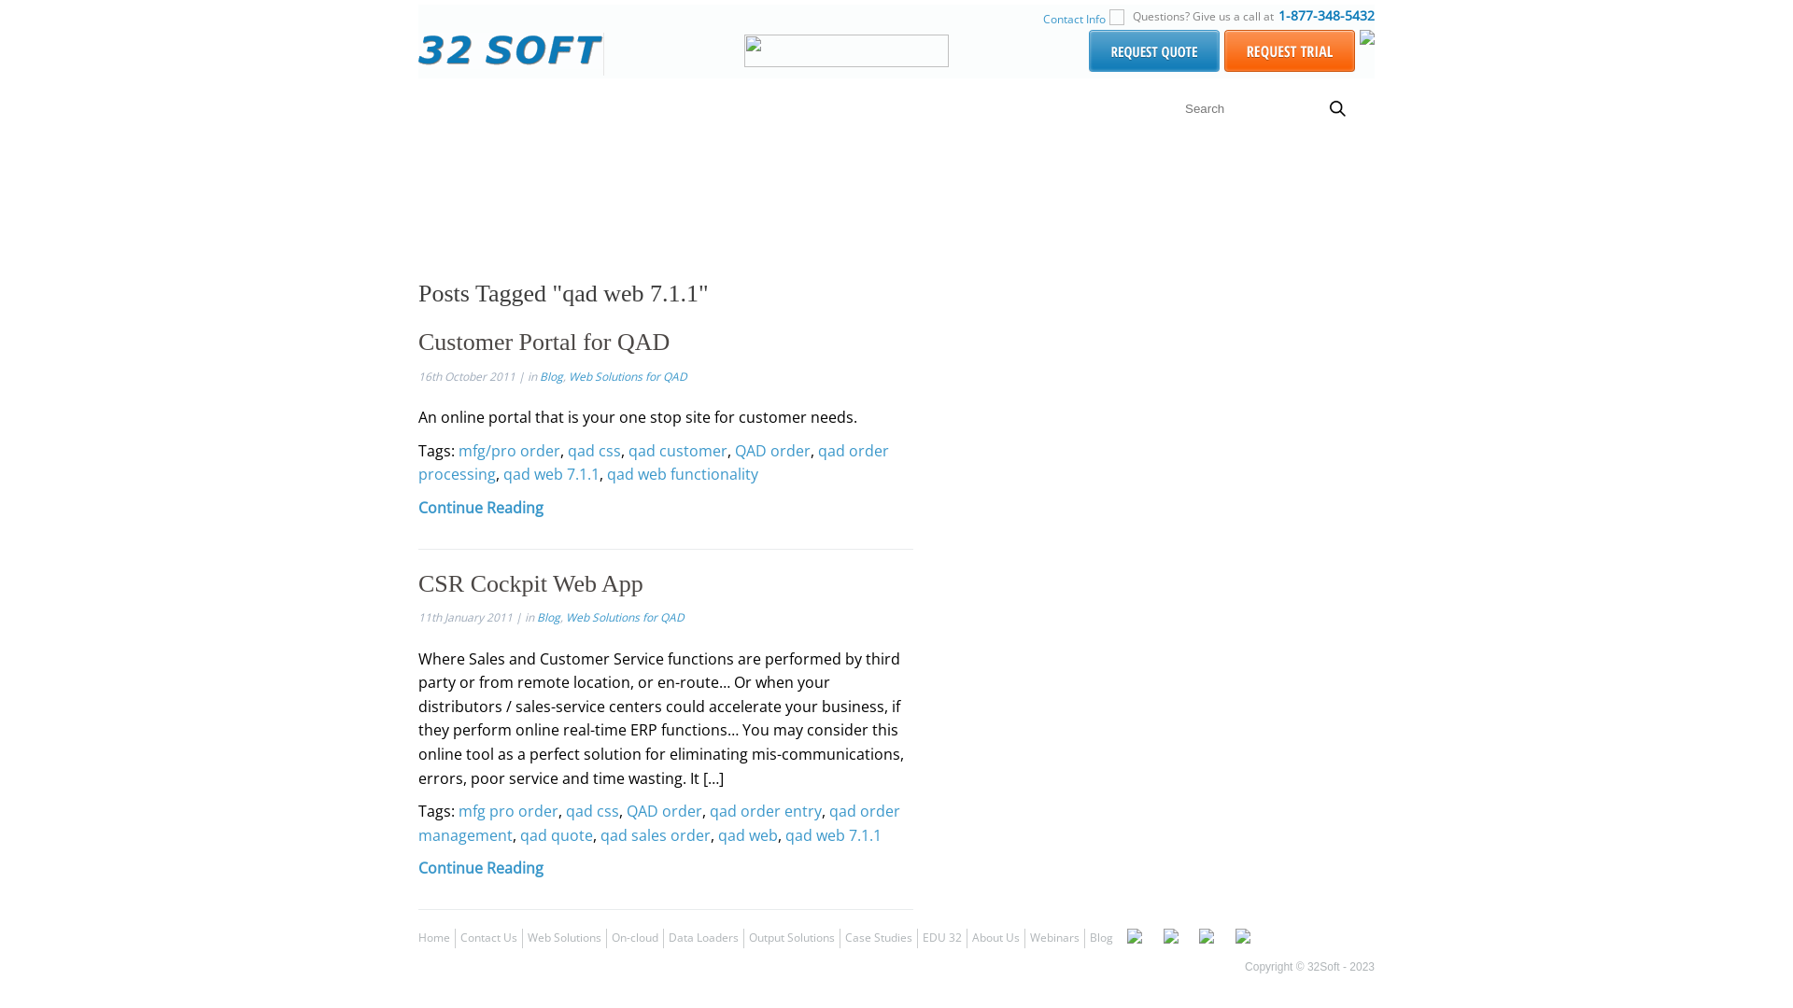 The height and width of the screenshot is (1008, 1793). I want to click on Home, so click(450, 109).